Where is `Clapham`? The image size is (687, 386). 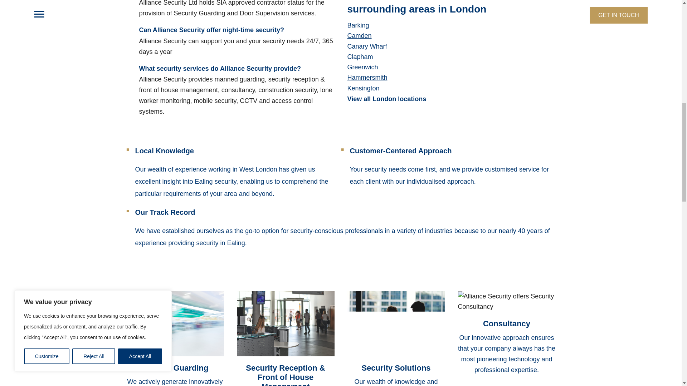 Clapham is located at coordinates (360, 56).